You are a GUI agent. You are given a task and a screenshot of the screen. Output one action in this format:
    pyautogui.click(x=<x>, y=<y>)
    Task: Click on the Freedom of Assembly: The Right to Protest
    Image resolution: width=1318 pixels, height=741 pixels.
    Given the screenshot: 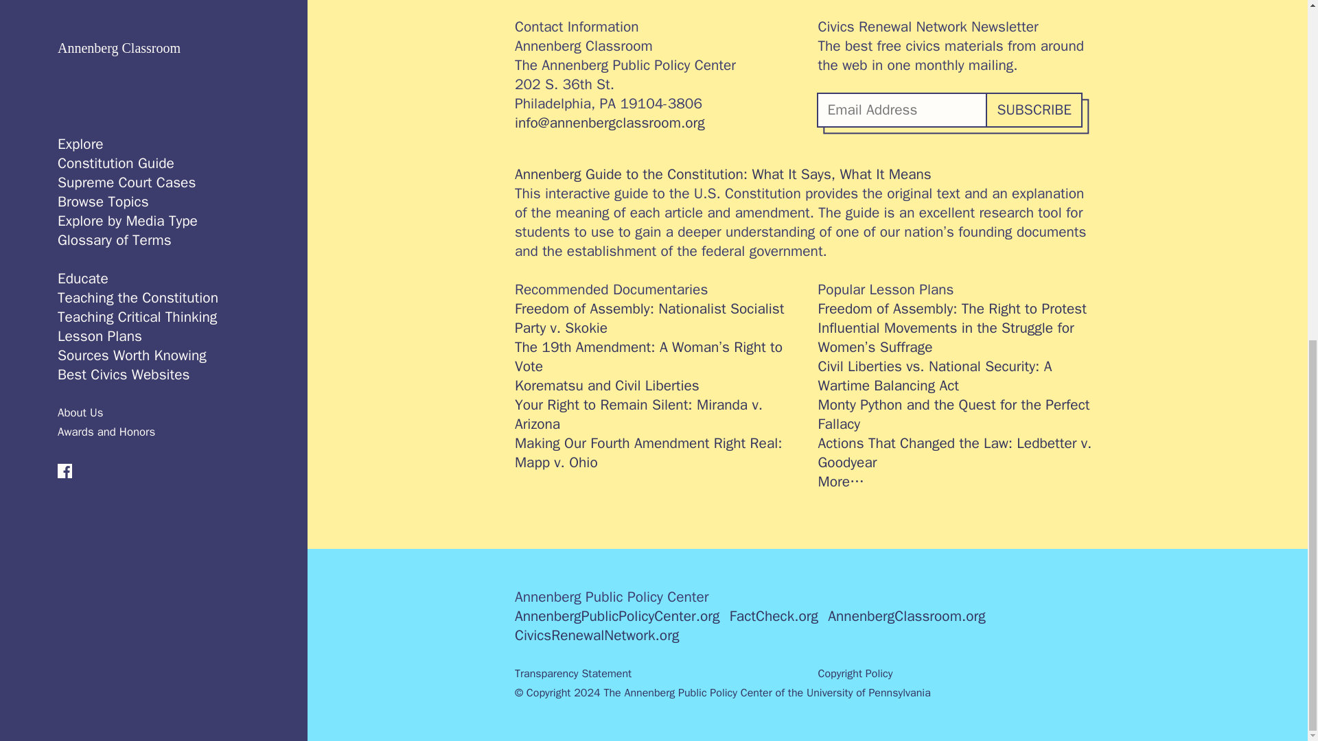 What is the action you would take?
    pyautogui.click(x=960, y=309)
    